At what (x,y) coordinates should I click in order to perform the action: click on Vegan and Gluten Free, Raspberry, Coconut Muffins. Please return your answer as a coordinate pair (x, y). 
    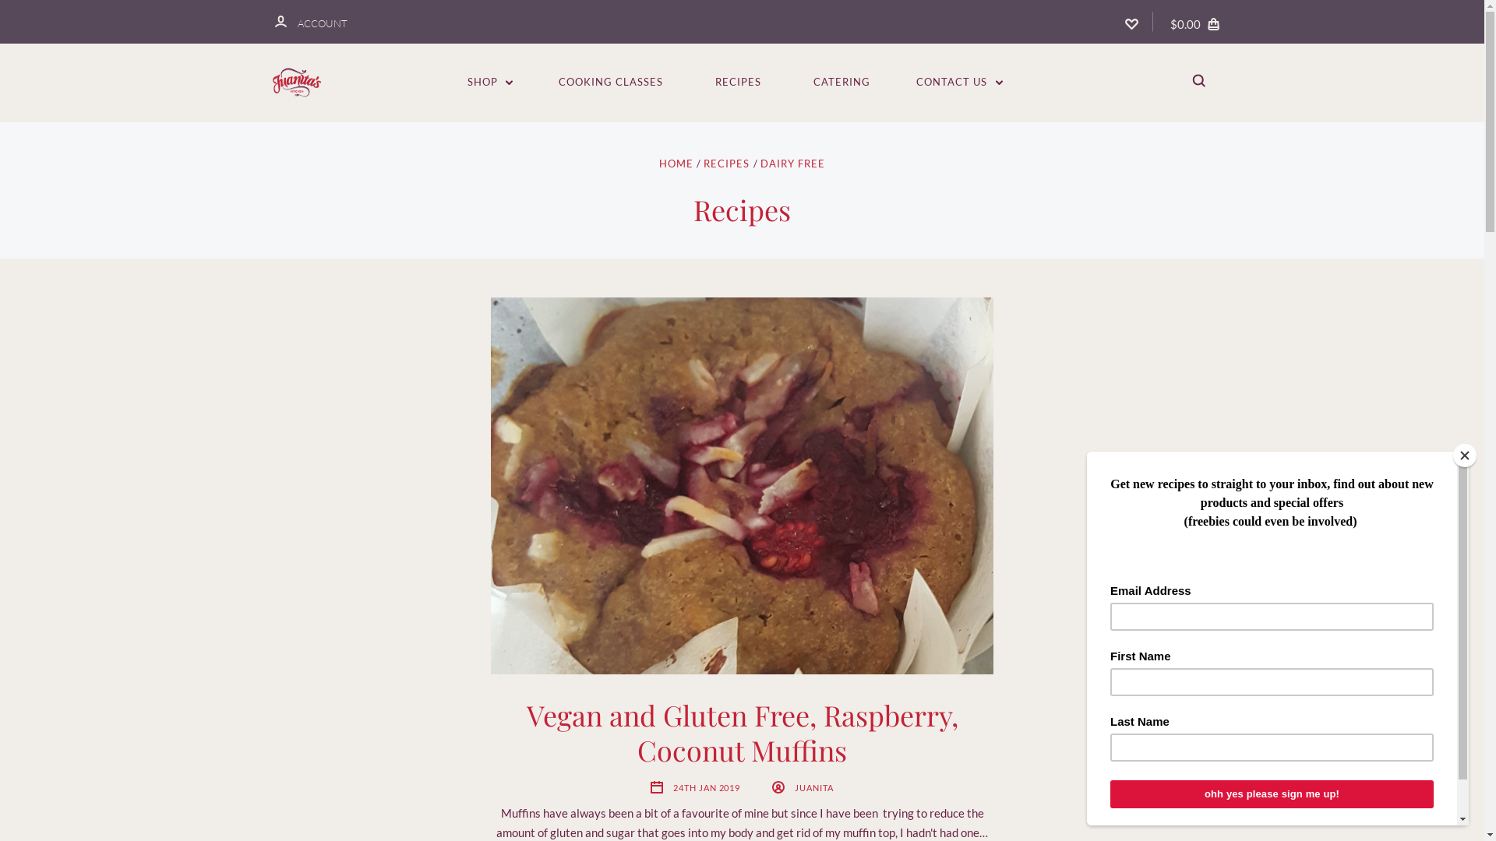
    Looking at the image, I should click on (742, 486).